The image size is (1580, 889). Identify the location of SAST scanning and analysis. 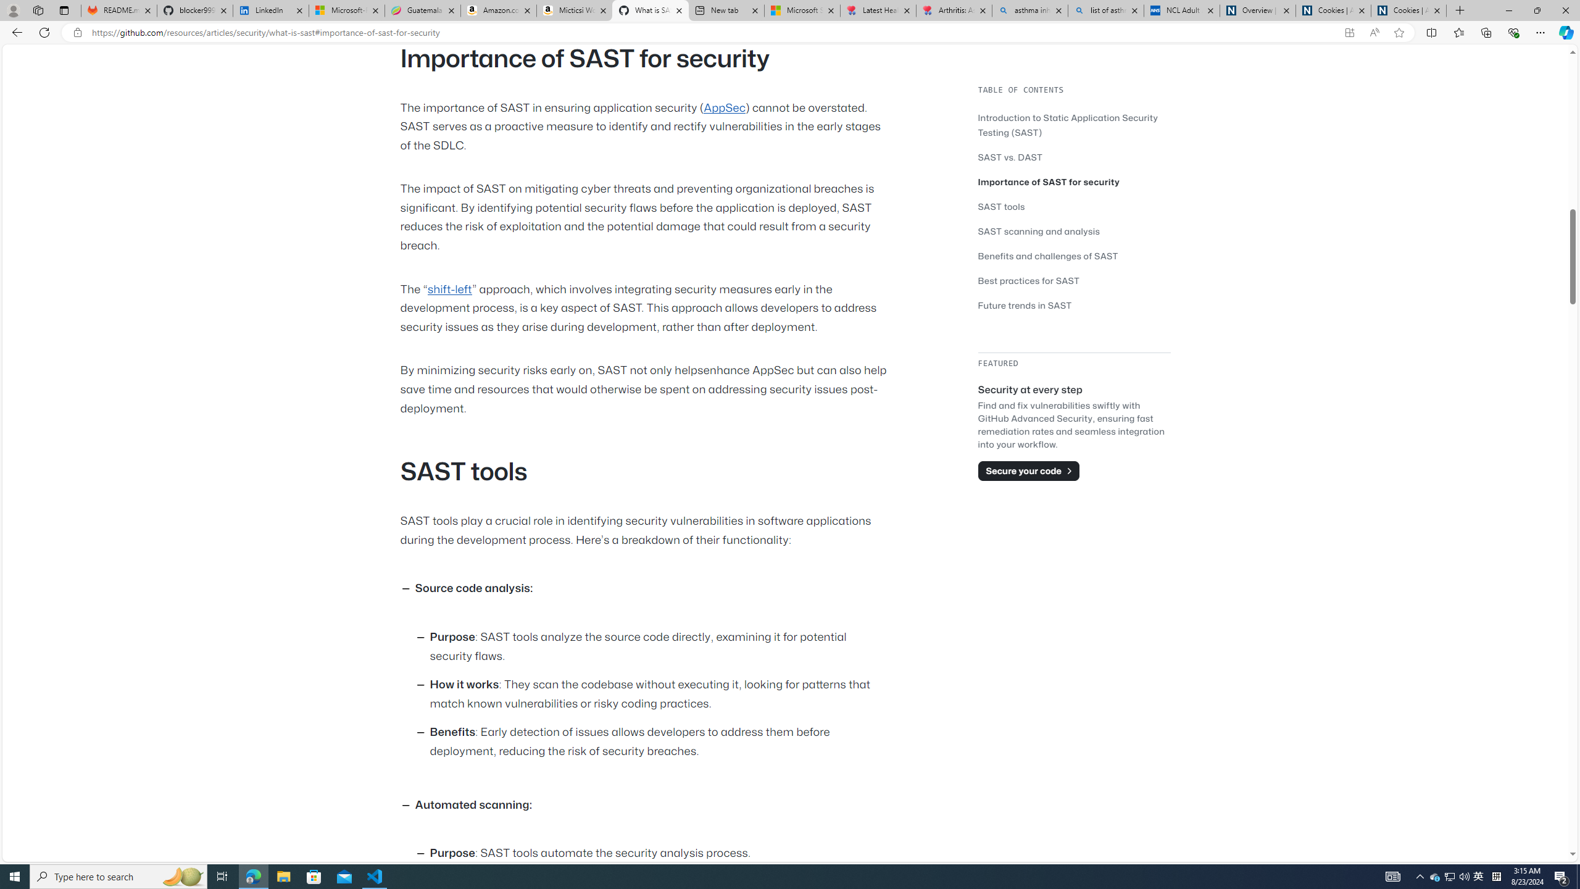
(1038, 231).